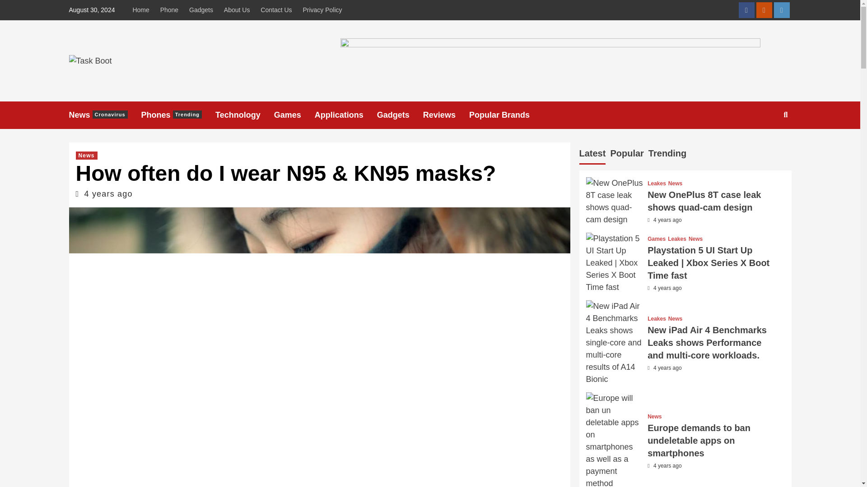 Image resolution: width=867 pixels, height=487 pixels. Describe the element at coordinates (294, 115) in the screenshot. I see `Games` at that location.